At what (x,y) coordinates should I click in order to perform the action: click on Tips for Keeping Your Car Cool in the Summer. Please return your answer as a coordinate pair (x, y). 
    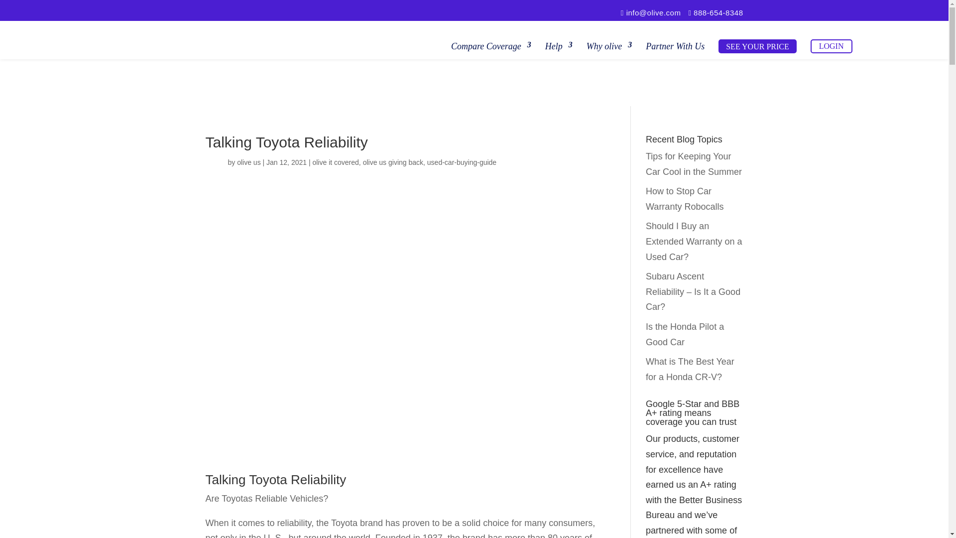
    Looking at the image, I should click on (694, 164).